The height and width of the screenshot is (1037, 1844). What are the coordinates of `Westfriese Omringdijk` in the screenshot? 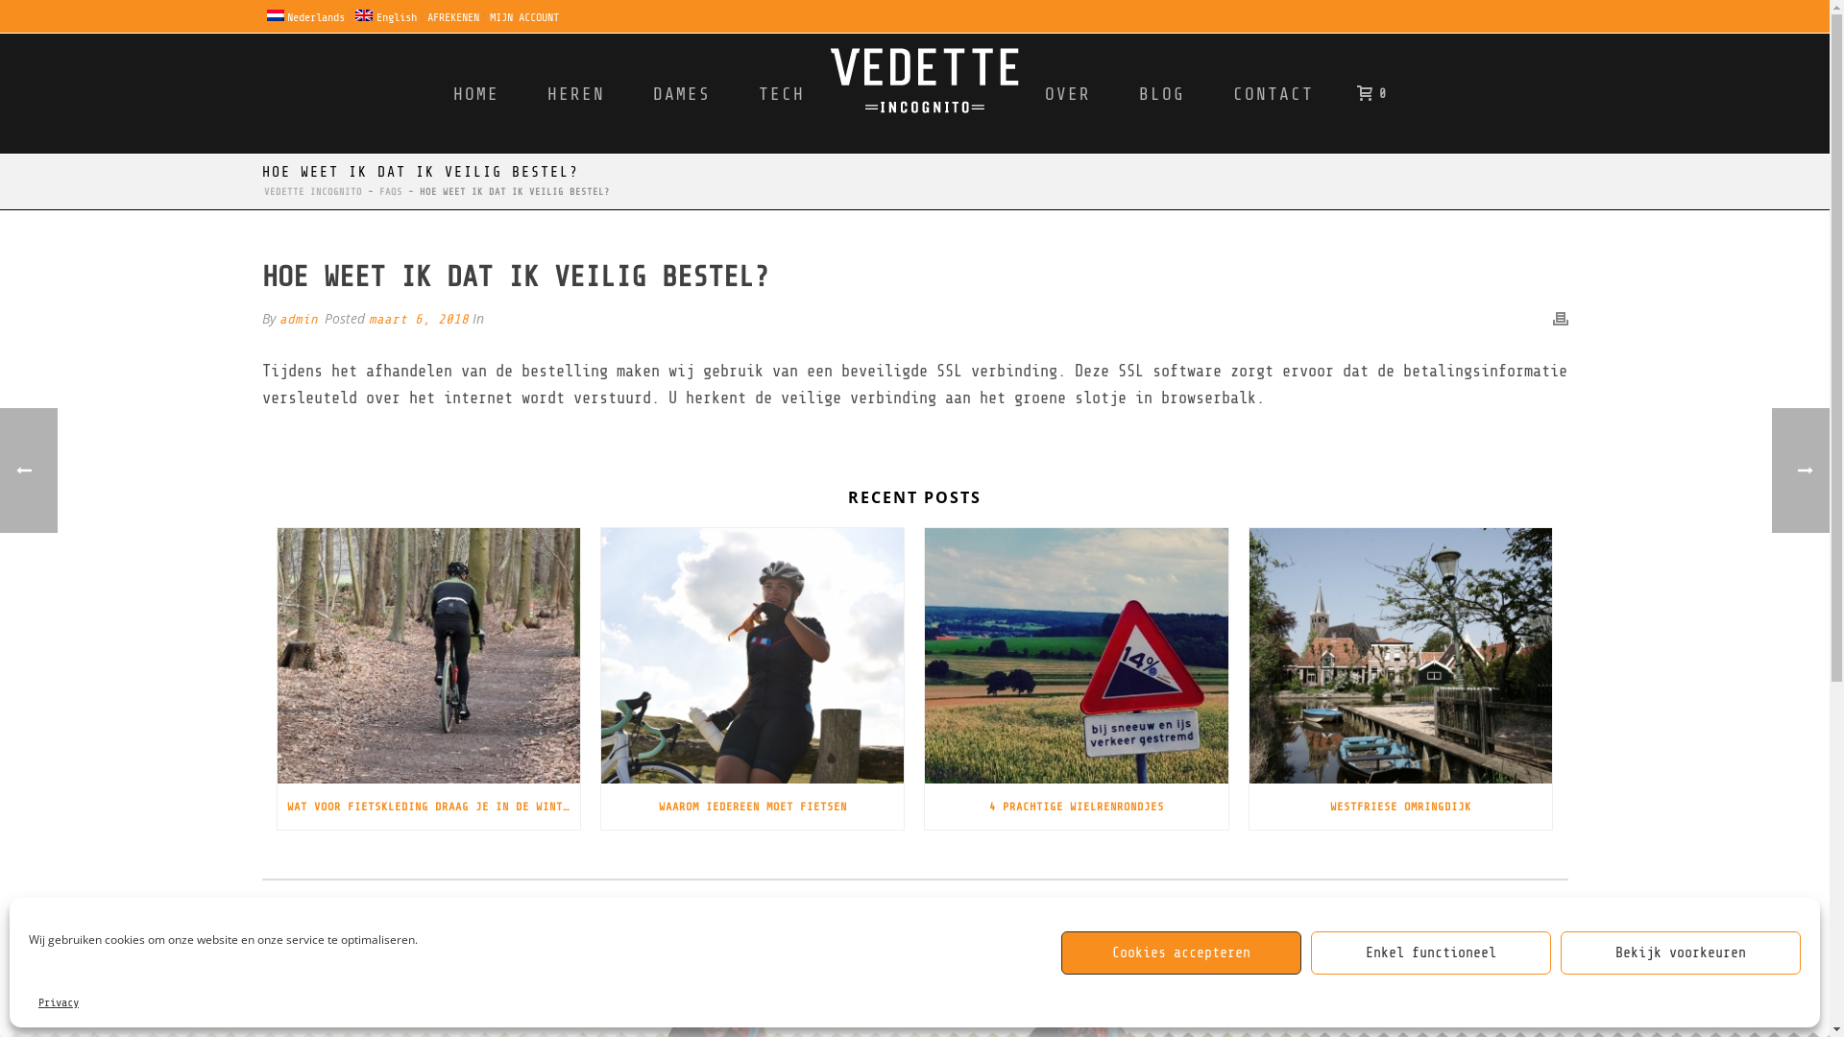 It's located at (1400, 656).